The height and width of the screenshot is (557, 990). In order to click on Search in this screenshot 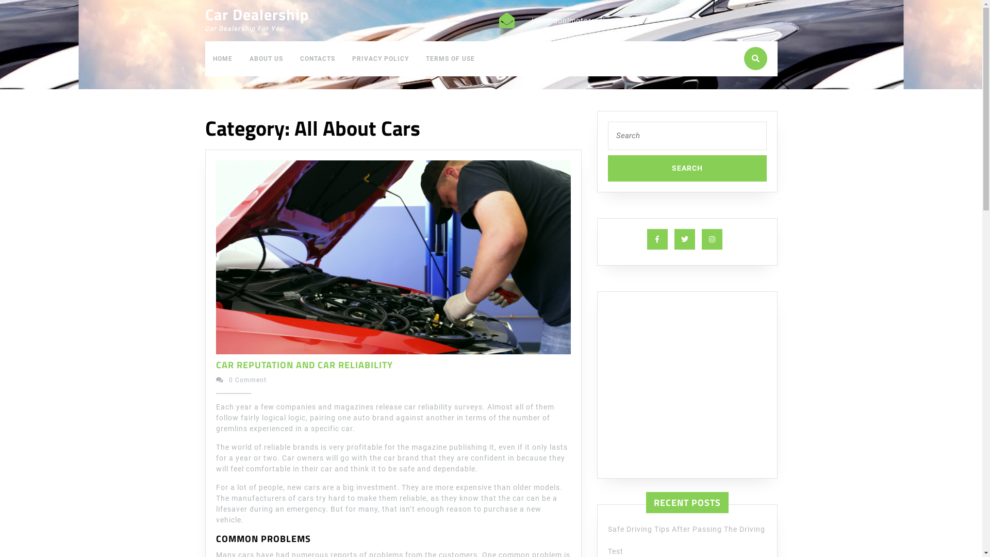, I will do `click(687, 168)`.